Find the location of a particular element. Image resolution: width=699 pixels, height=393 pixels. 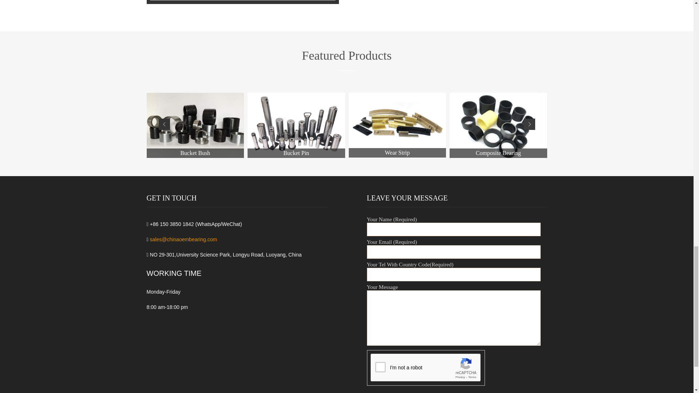

reCAPTCHA is located at coordinates (426, 368).